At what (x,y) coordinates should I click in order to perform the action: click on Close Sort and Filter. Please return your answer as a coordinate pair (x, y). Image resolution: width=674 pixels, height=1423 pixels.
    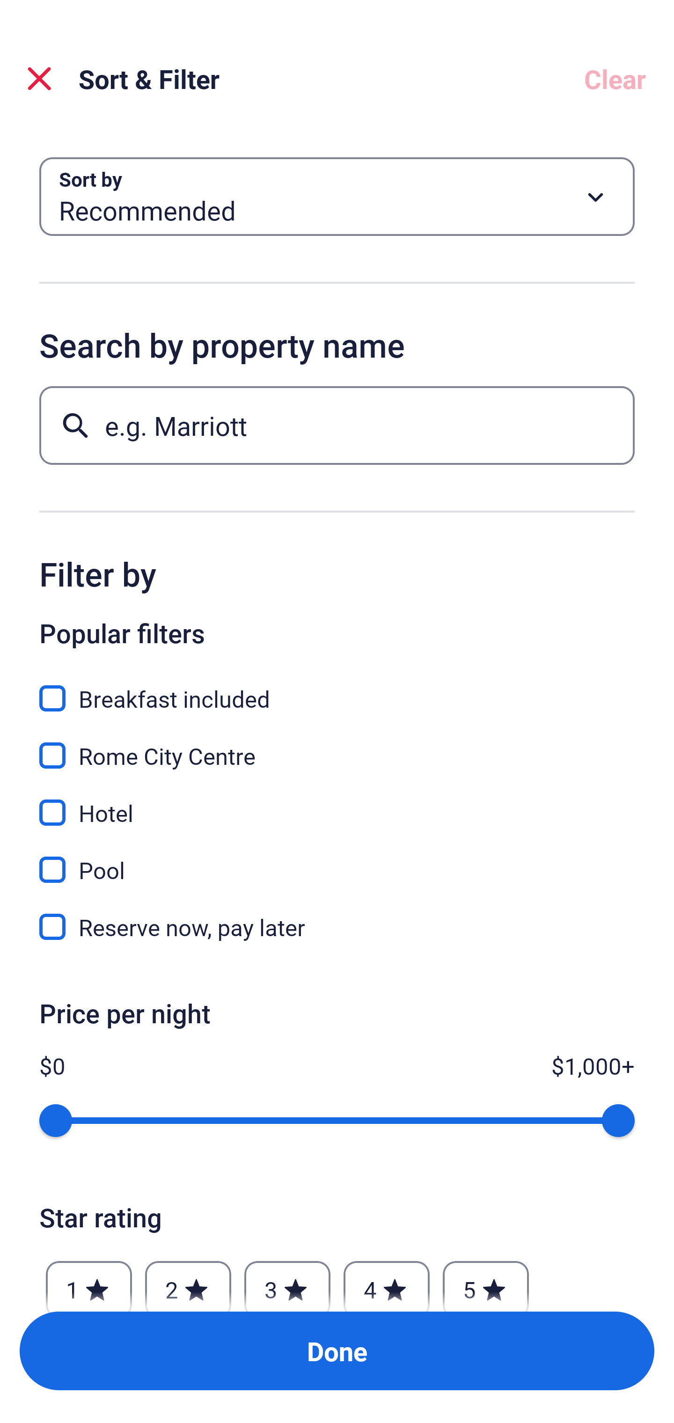
    Looking at the image, I should click on (39, 79).